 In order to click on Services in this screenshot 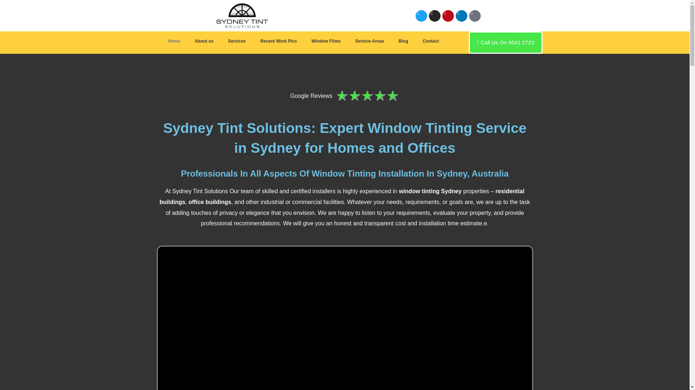, I will do `click(237, 41)`.